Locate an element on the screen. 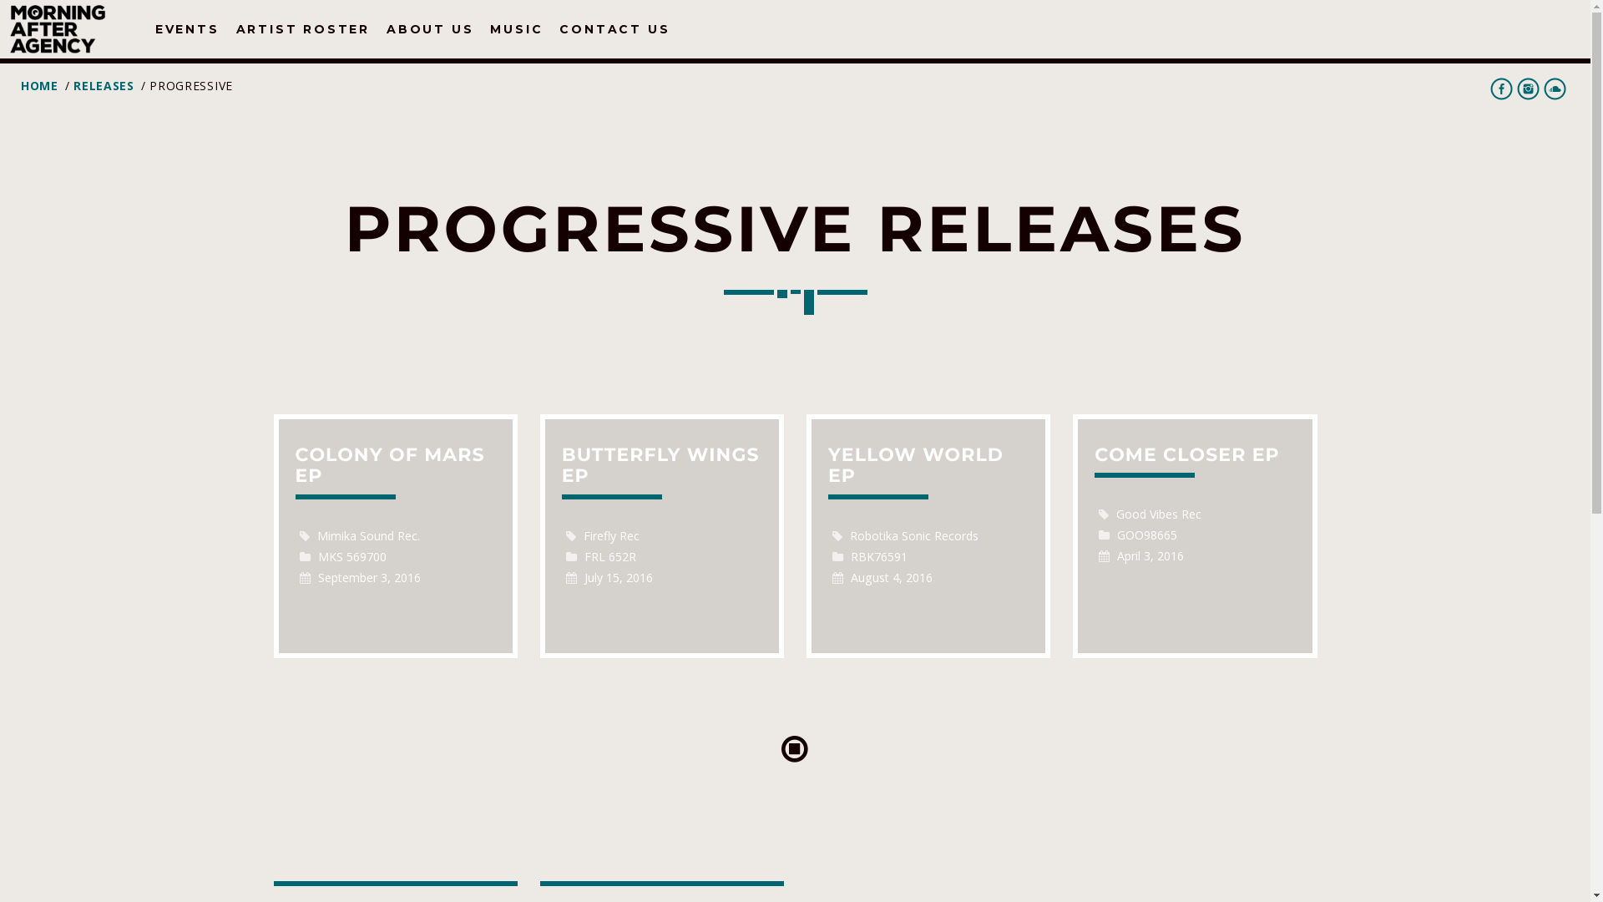  read is located at coordinates (928, 536).